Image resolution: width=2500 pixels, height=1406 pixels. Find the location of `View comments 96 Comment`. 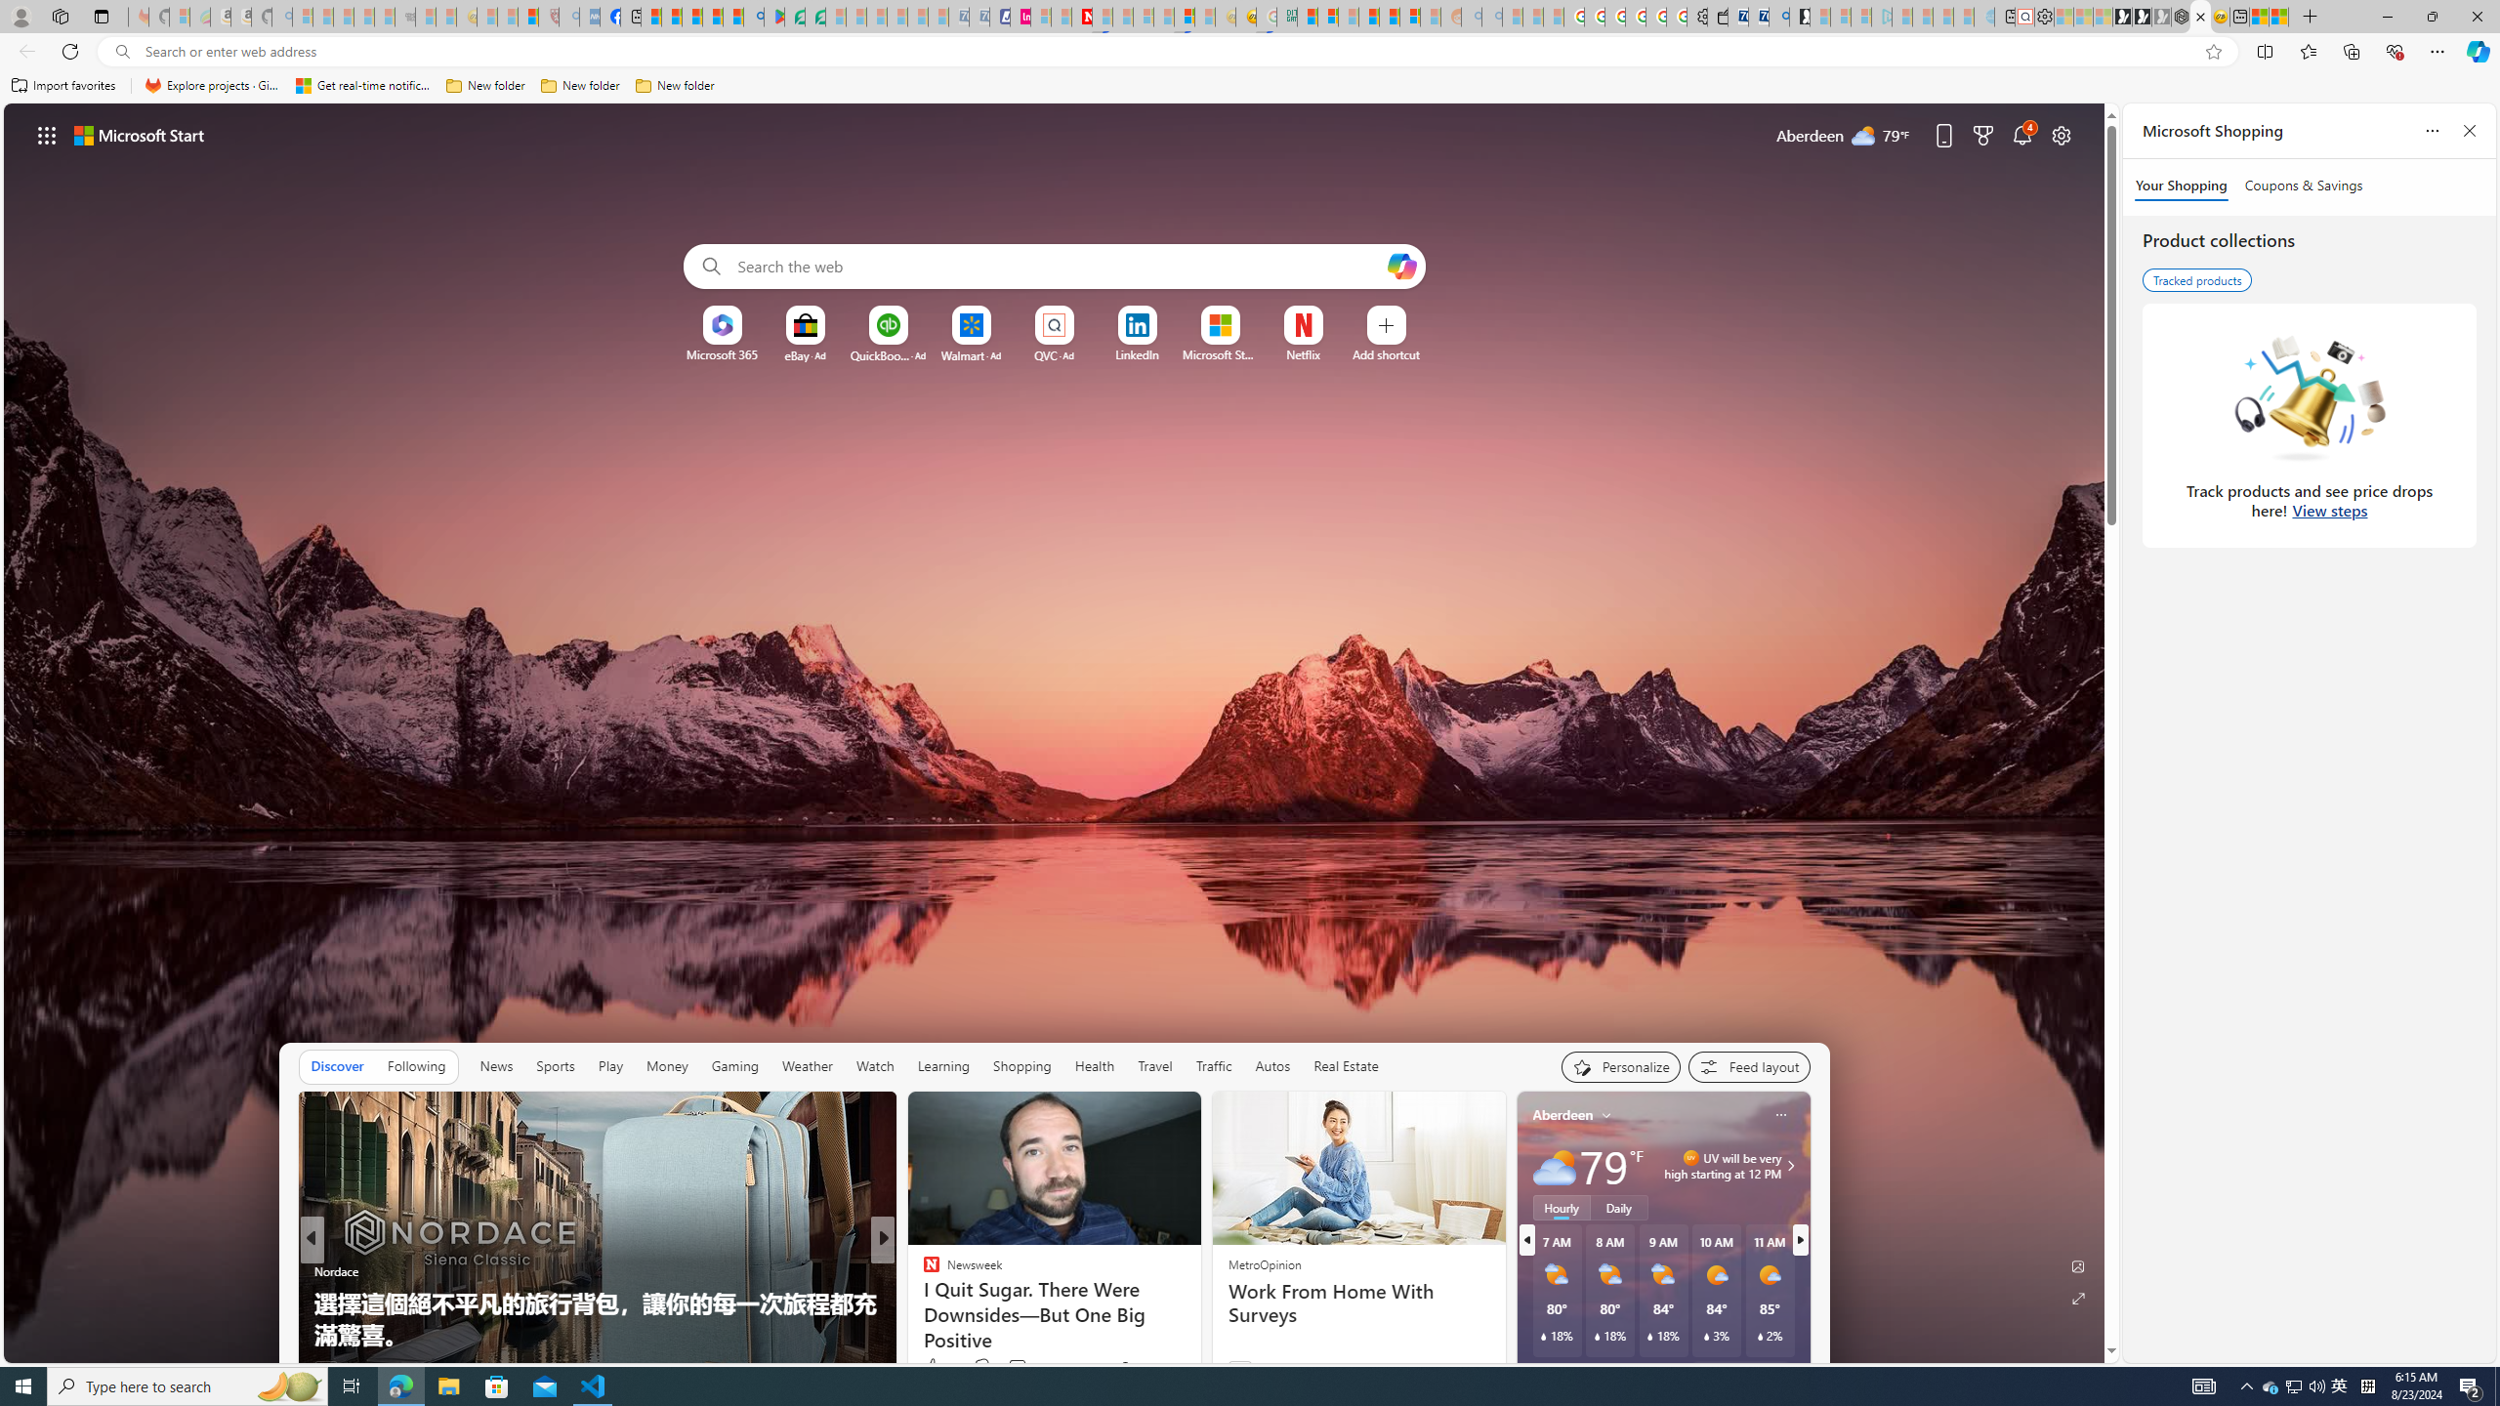

View comments 96 Comment is located at coordinates (1012, 1369).